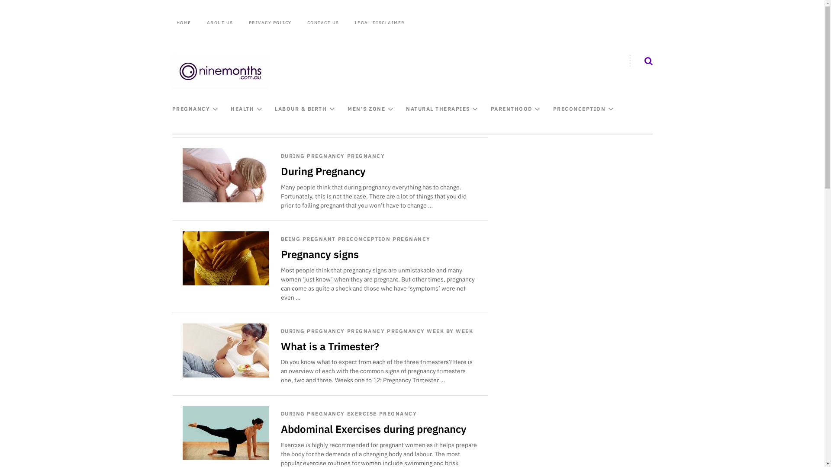 The width and height of the screenshot is (831, 467). Describe the element at coordinates (323, 171) in the screenshot. I see `During Pregnancy` at that location.